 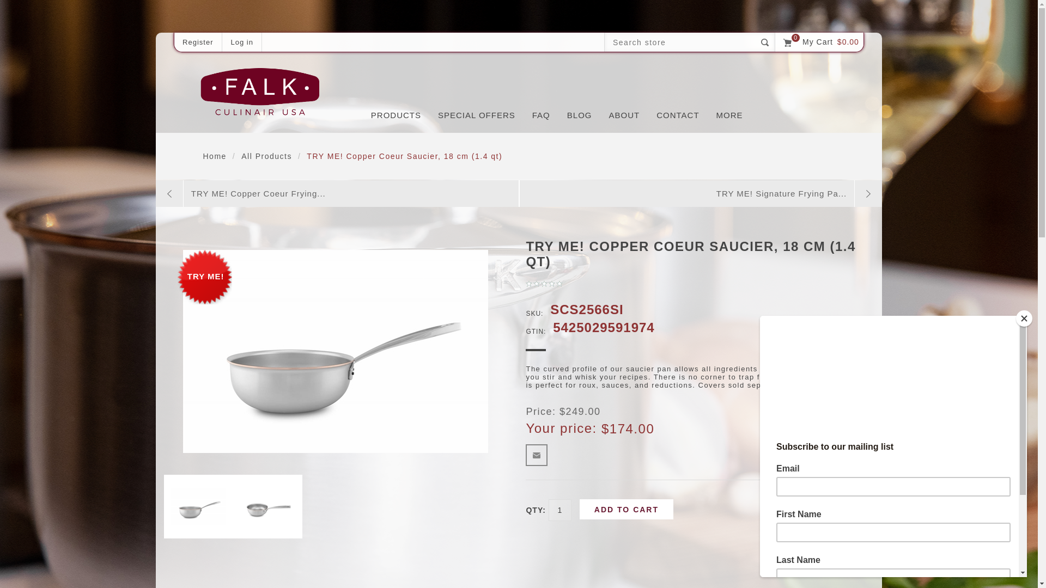 What do you see at coordinates (560, 510) in the screenshot?
I see `1` at bounding box center [560, 510].